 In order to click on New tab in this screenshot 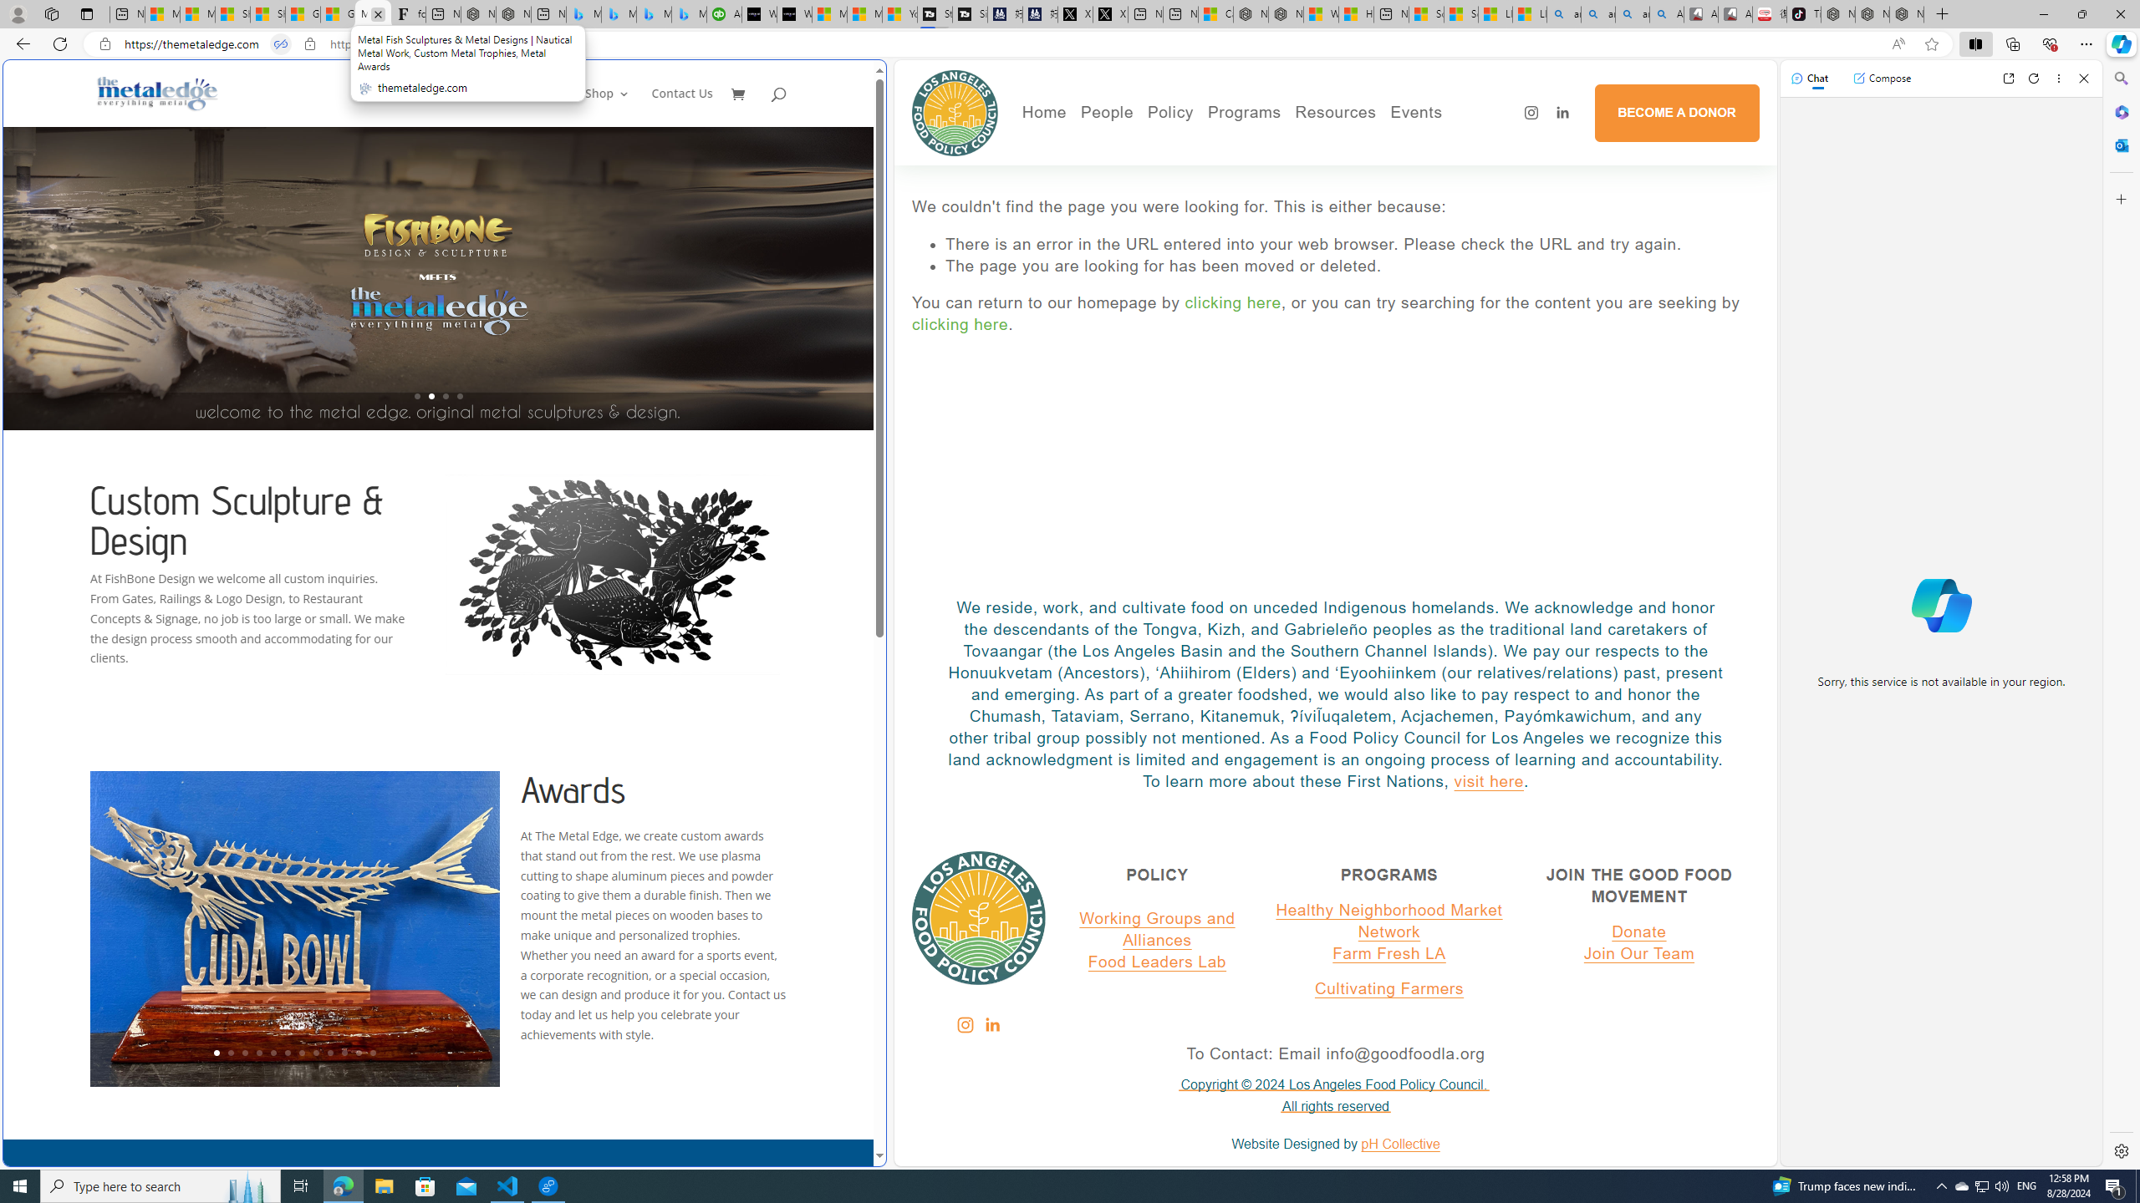, I will do `click(1391, 14)`.